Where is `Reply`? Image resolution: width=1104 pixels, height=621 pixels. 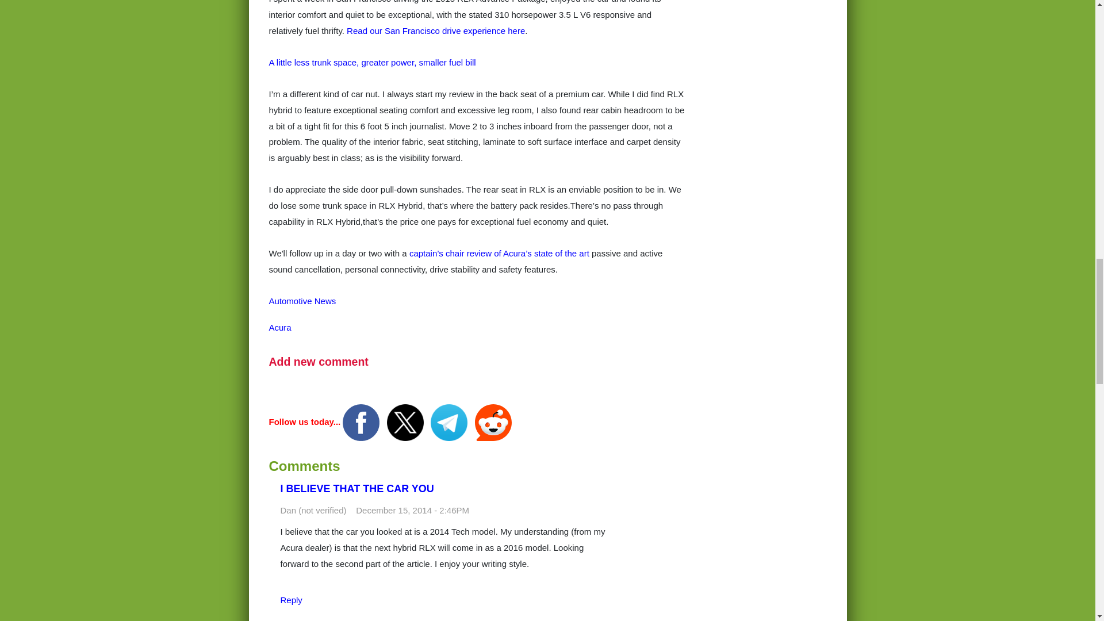
Reply is located at coordinates (291, 599).